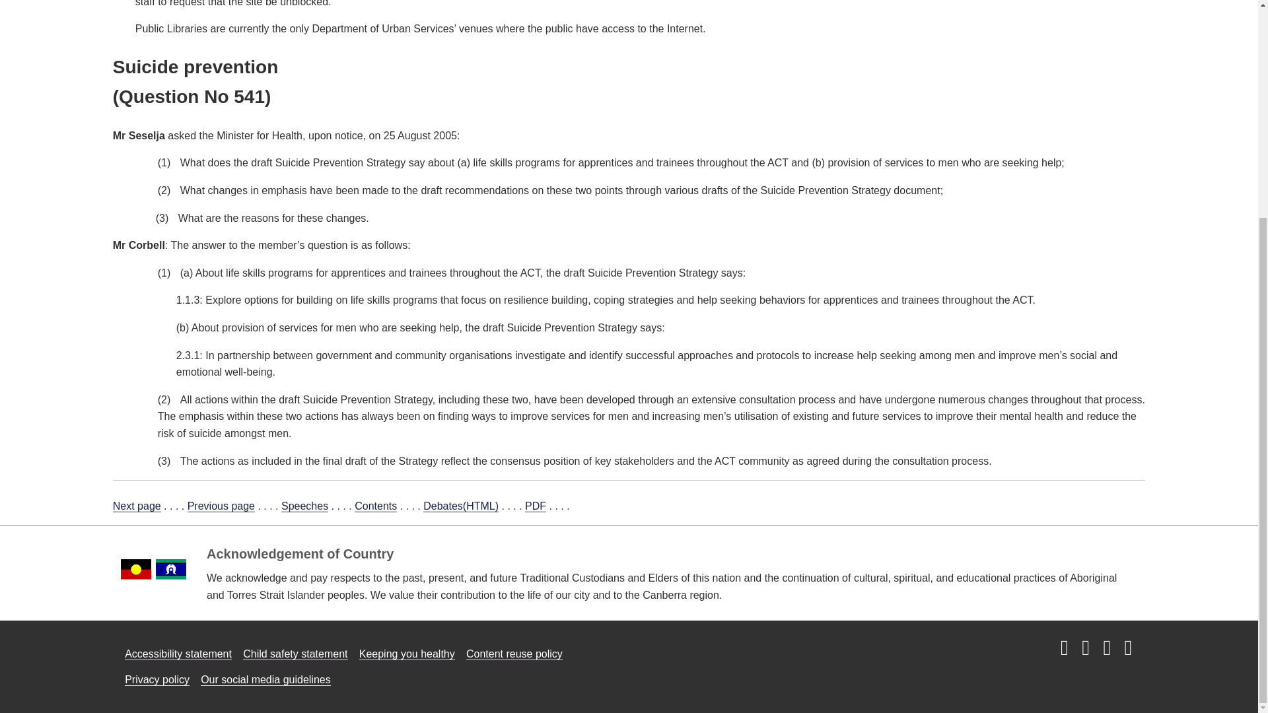  I want to click on Speeches, so click(305, 506).